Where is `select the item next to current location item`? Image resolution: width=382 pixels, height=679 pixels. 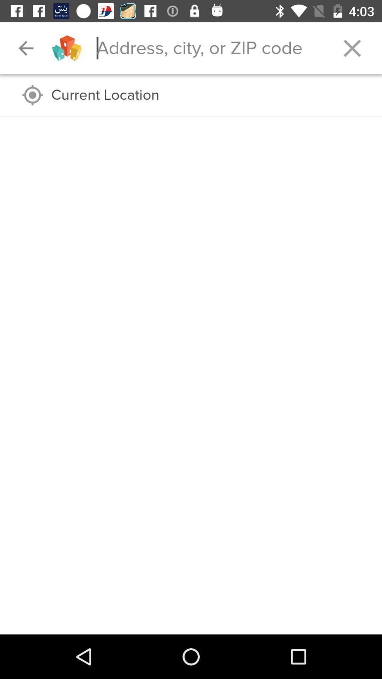 select the item next to current location item is located at coordinates (33, 95).